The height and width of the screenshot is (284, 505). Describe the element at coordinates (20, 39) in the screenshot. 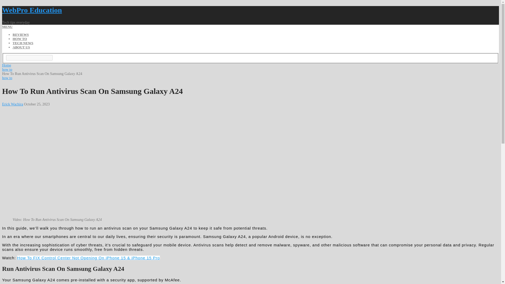

I see `HOW TO` at that location.